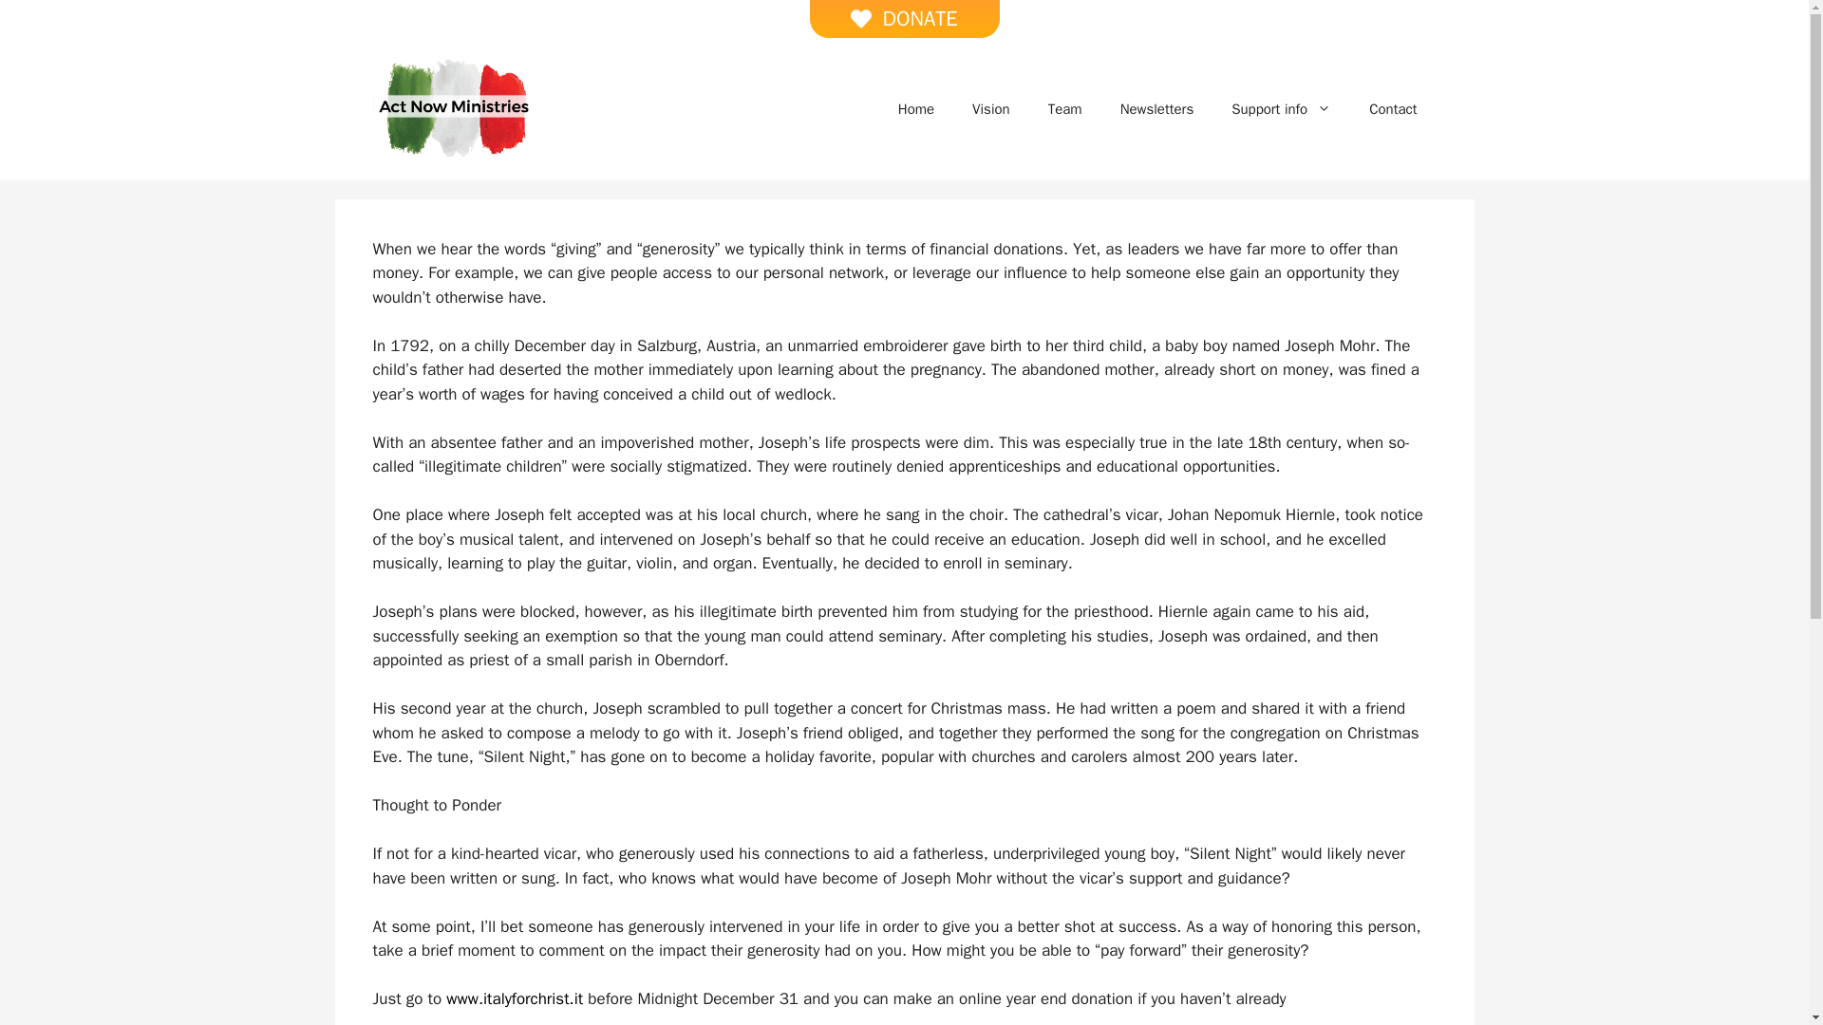 This screenshot has width=1823, height=1025. Describe the element at coordinates (915, 108) in the screenshot. I see `Home` at that location.